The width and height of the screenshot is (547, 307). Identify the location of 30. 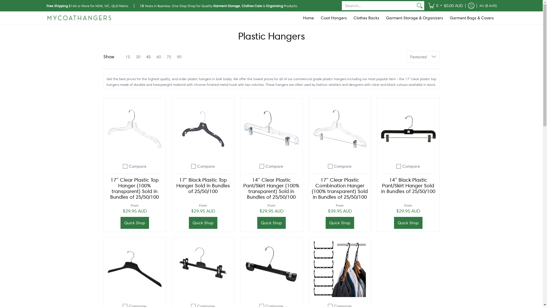
(138, 57).